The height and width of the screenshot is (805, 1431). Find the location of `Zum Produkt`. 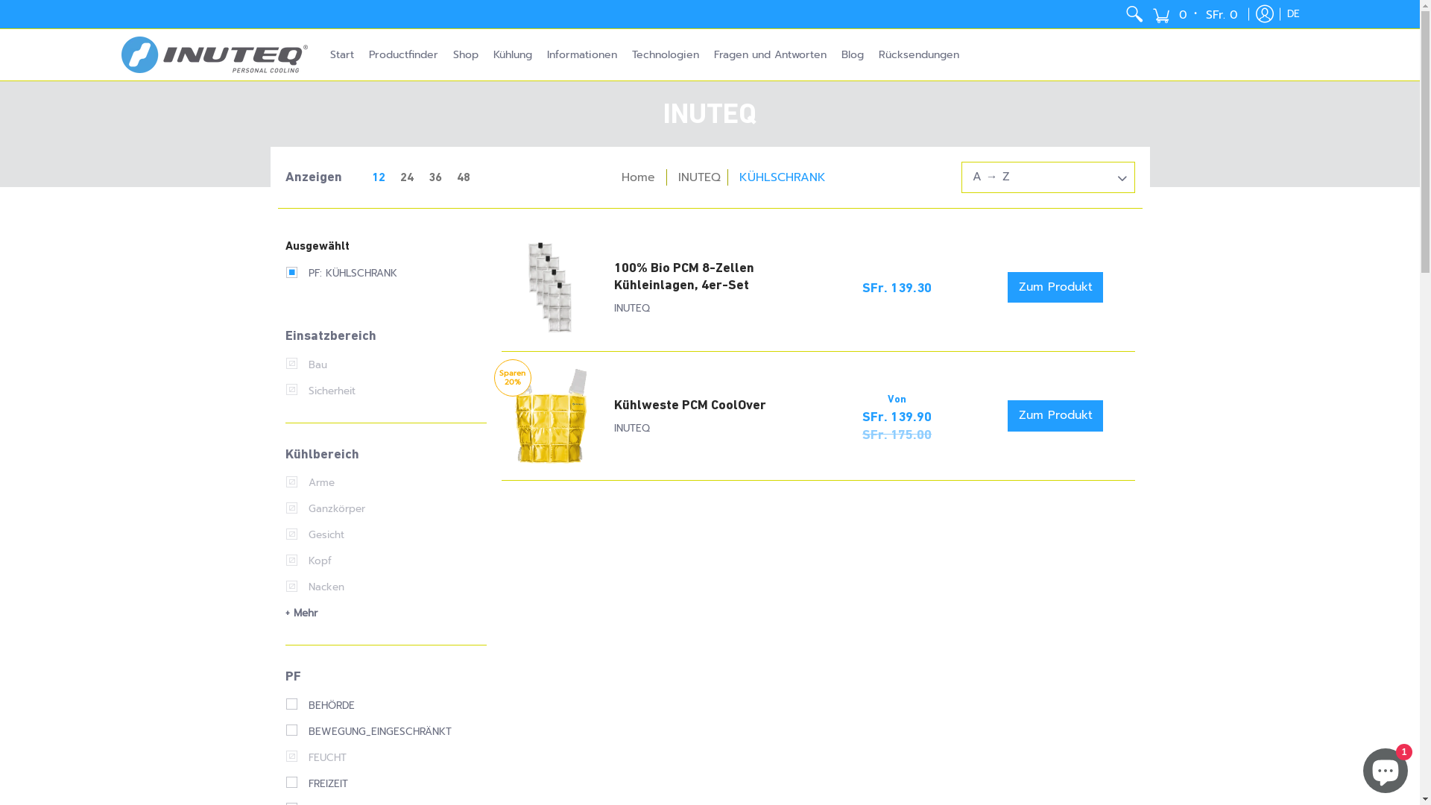

Zum Produkt is located at coordinates (1055, 416).